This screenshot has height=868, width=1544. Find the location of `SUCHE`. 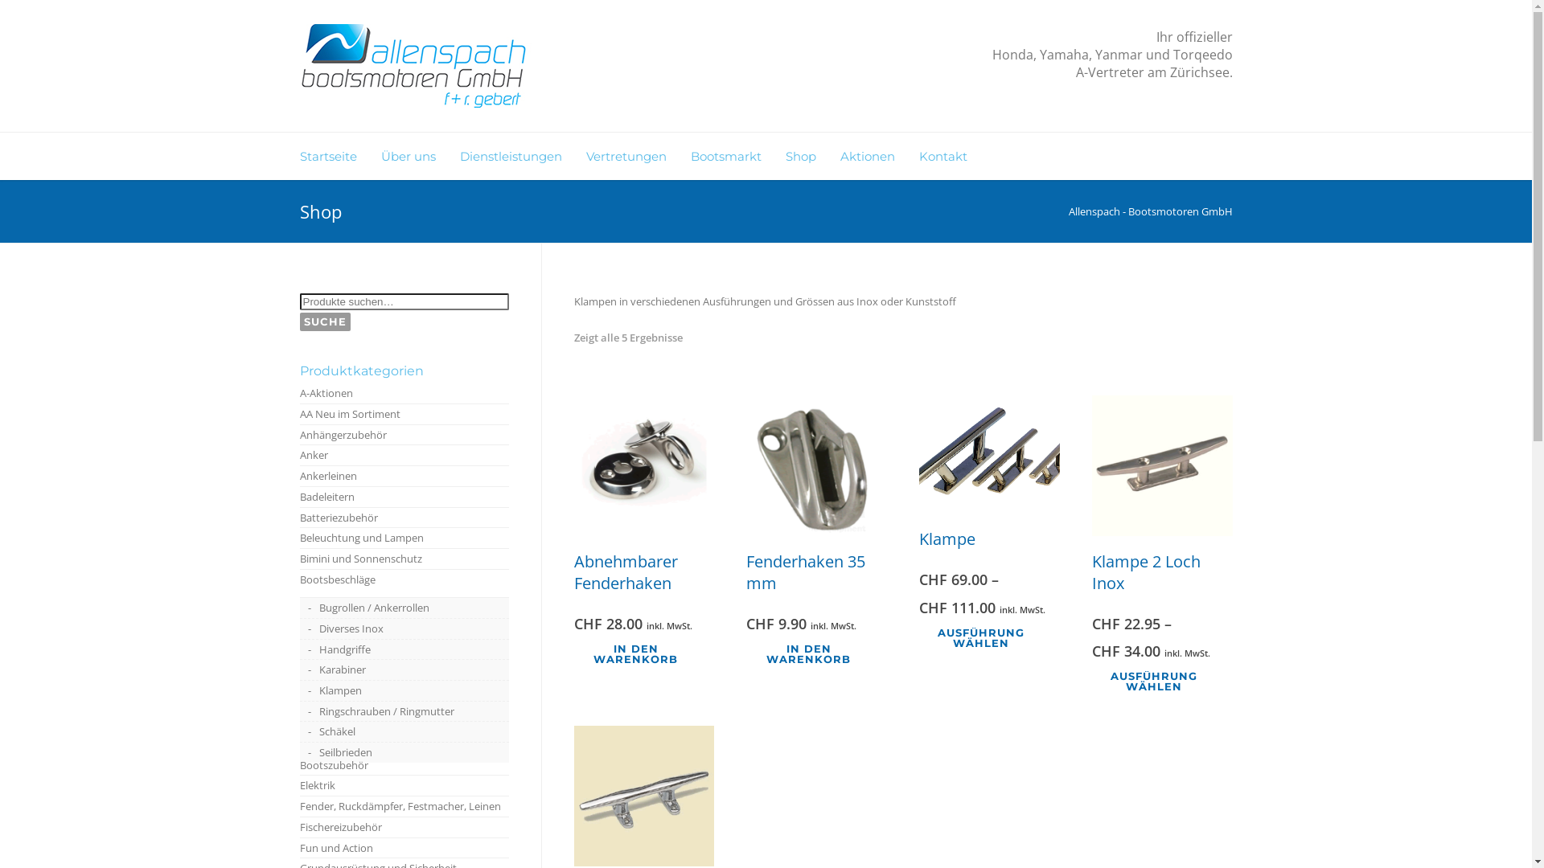

SUCHE is located at coordinates (325, 321).